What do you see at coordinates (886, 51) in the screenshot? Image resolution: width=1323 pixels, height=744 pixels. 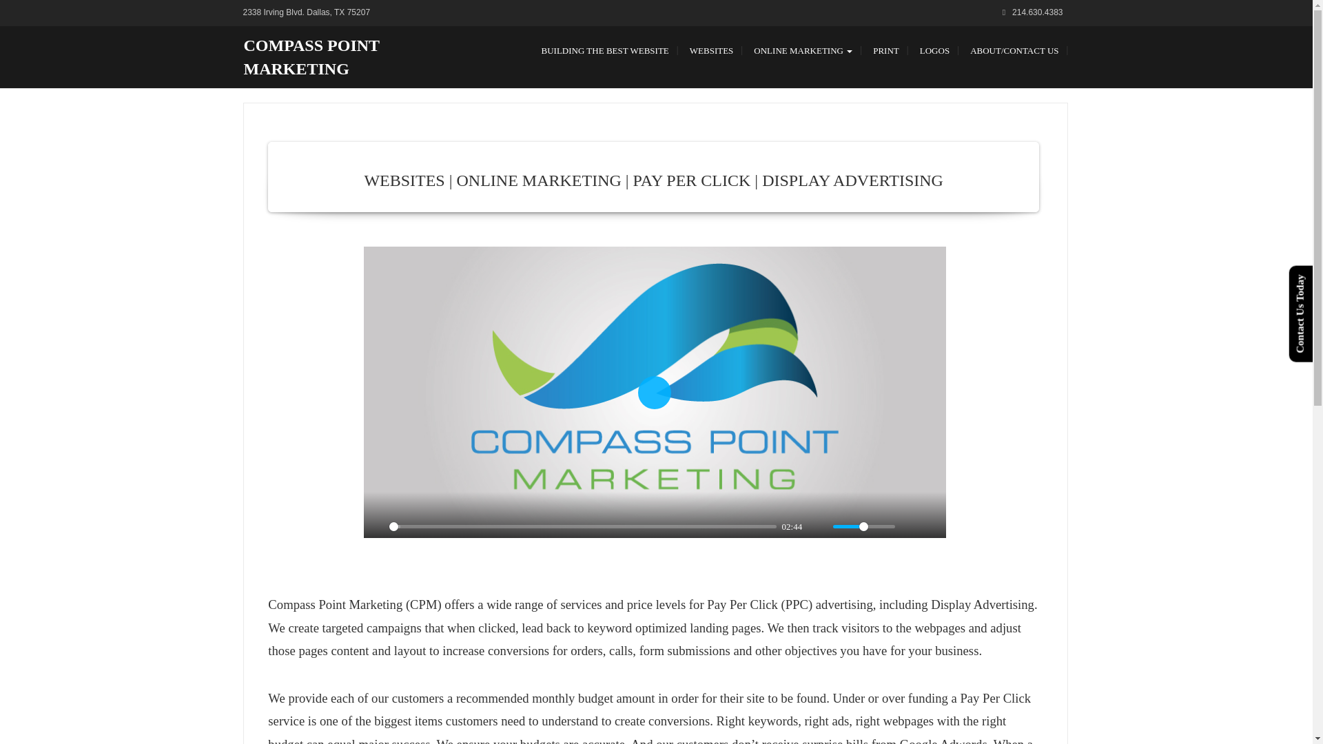 I see `Print` at bounding box center [886, 51].